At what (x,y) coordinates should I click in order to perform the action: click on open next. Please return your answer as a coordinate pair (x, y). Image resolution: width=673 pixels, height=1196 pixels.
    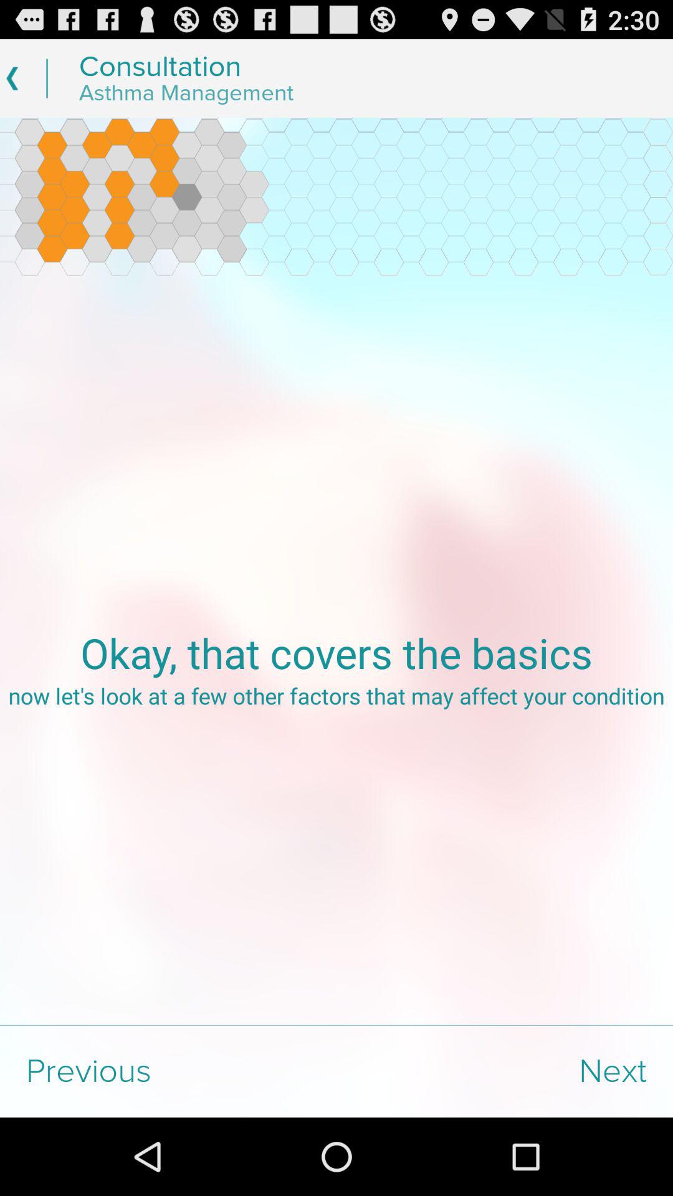
    Looking at the image, I should click on (505, 1071).